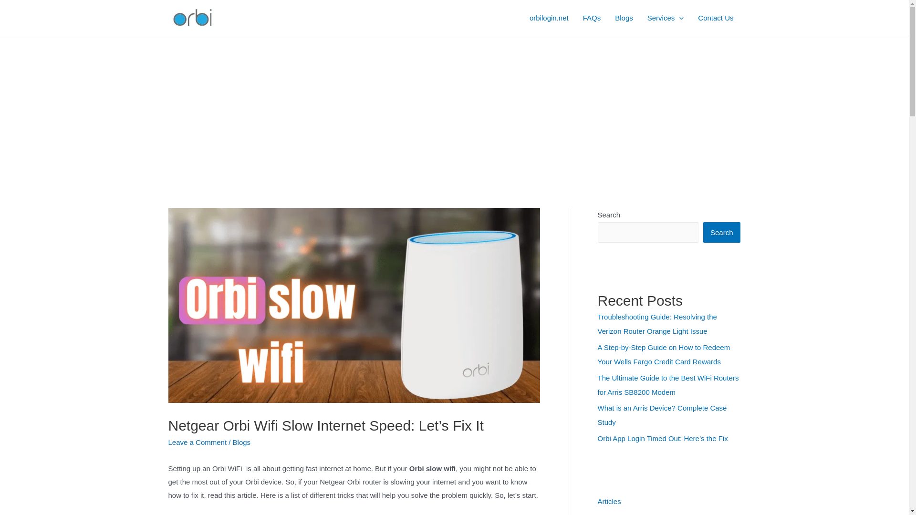  I want to click on Leave a Comment, so click(197, 443).